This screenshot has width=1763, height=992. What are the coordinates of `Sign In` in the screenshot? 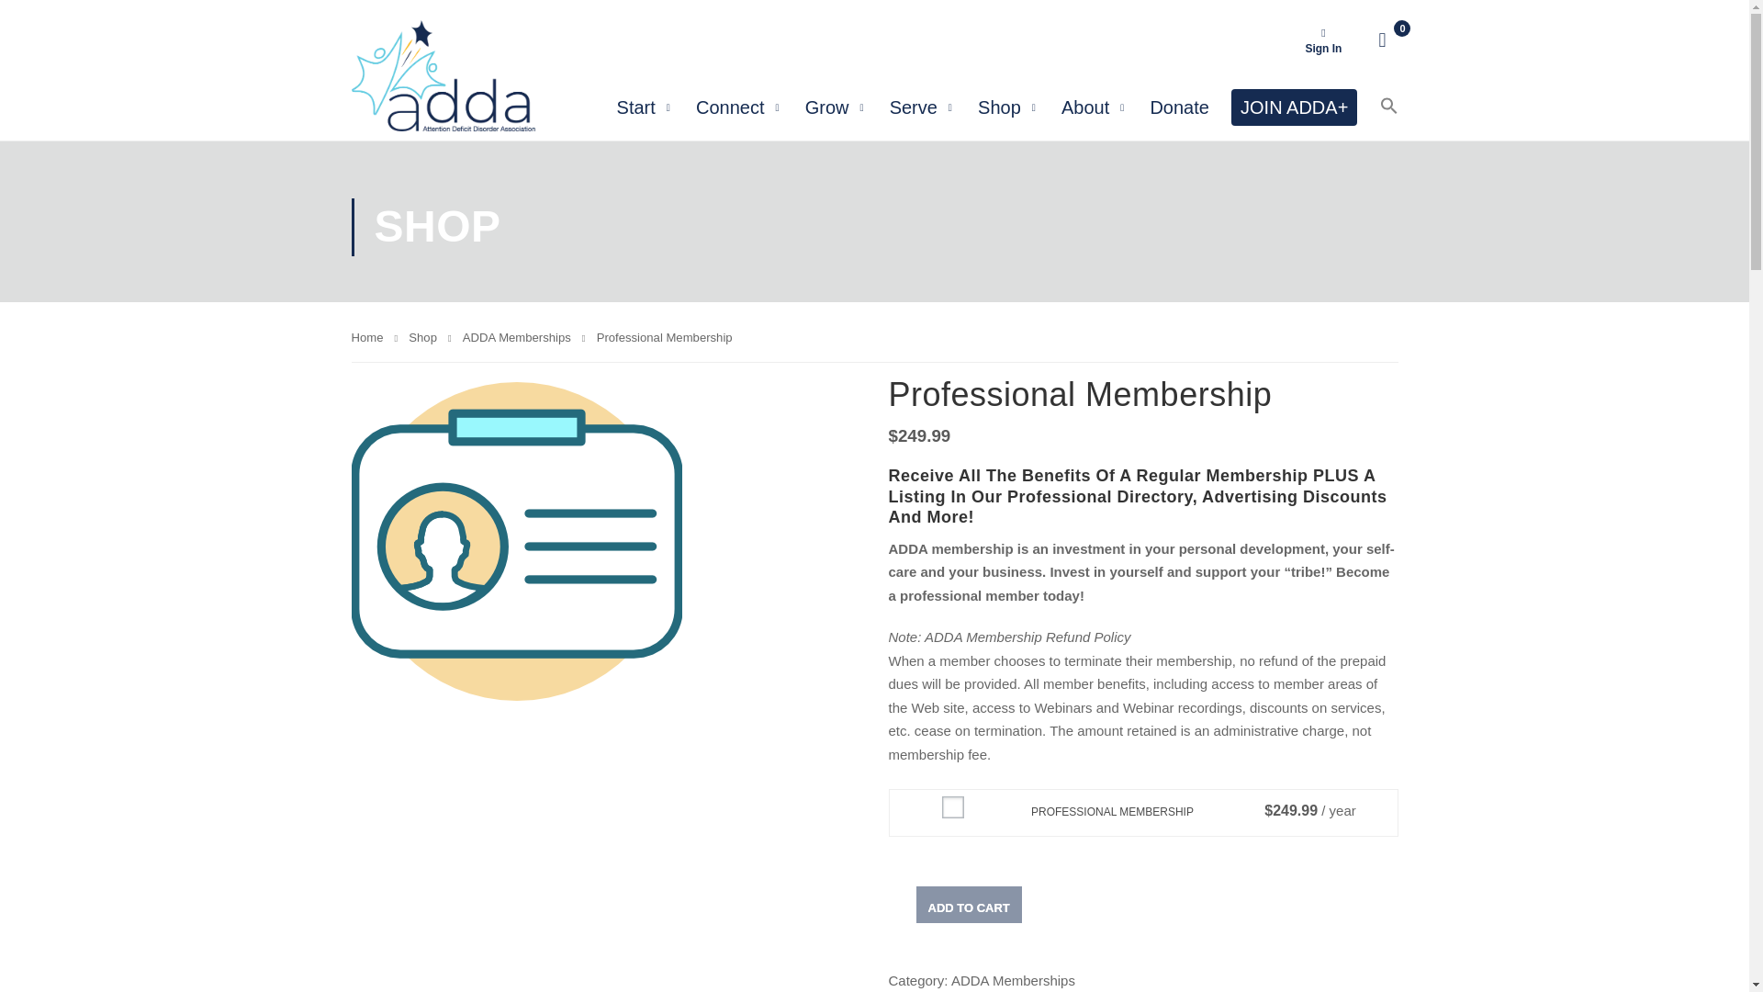 It's located at (1322, 40).